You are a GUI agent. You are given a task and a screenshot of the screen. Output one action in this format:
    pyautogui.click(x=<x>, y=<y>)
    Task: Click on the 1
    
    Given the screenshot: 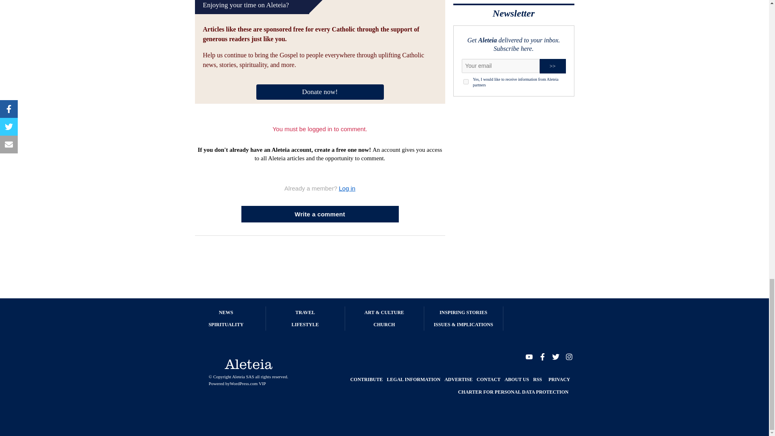 What is the action you would take?
    pyautogui.click(x=466, y=82)
    